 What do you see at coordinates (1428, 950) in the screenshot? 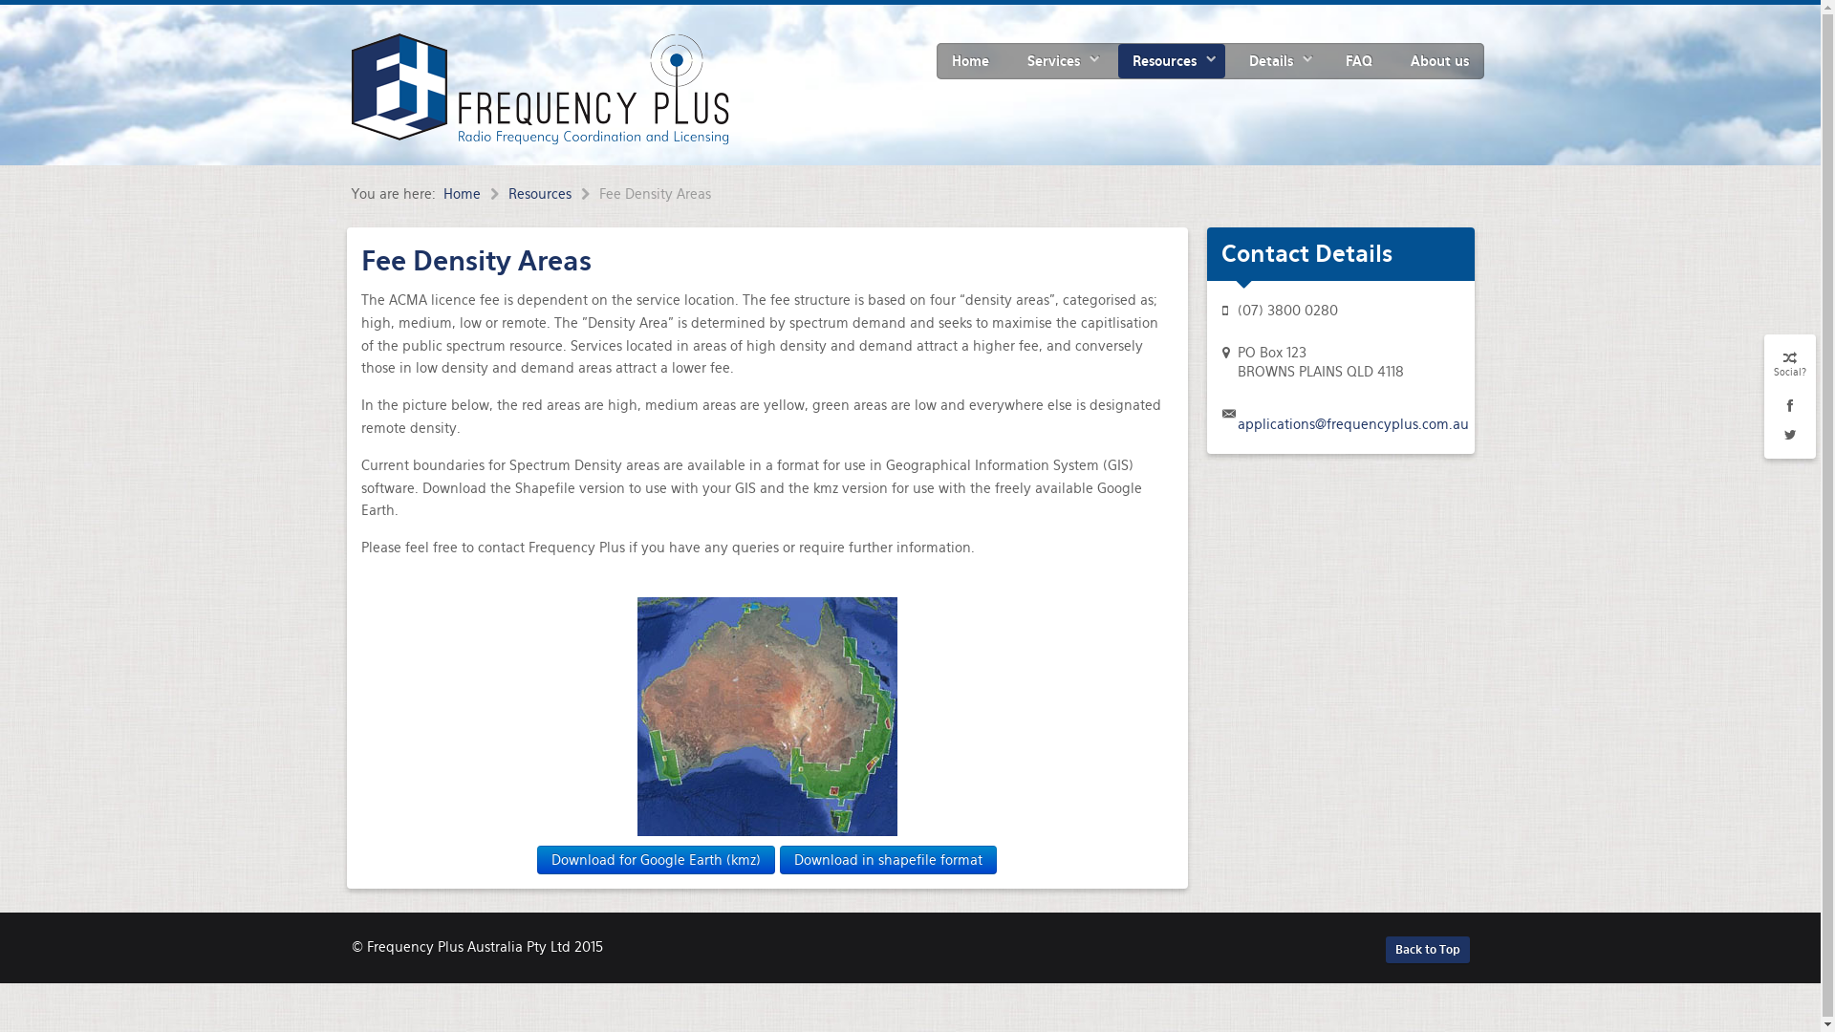
I see `Back to Top` at bounding box center [1428, 950].